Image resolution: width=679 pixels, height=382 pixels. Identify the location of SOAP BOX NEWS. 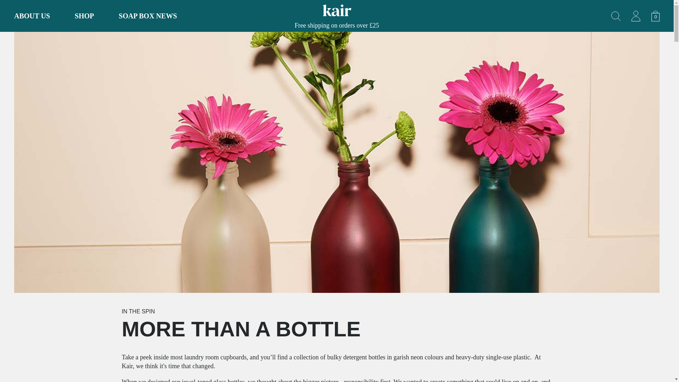
(655, 16).